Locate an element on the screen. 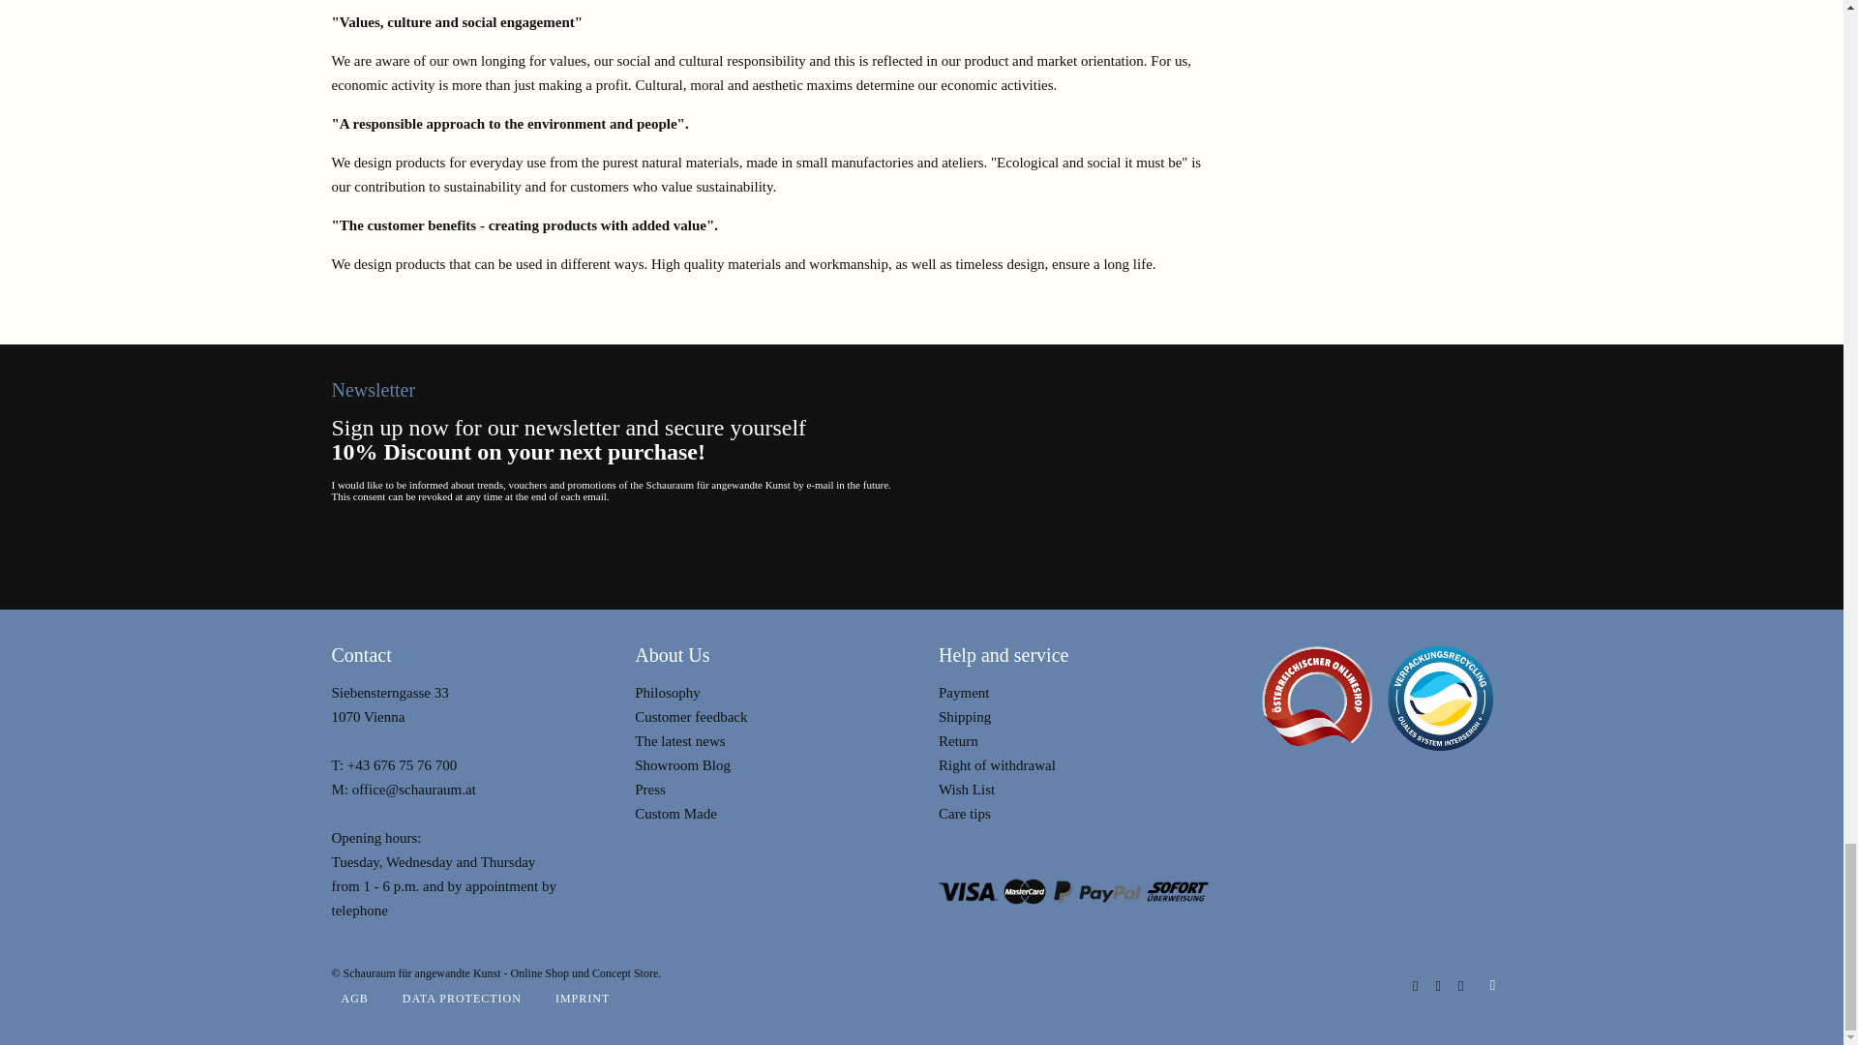 The image size is (1858, 1045). To our blog is located at coordinates (682, 765).